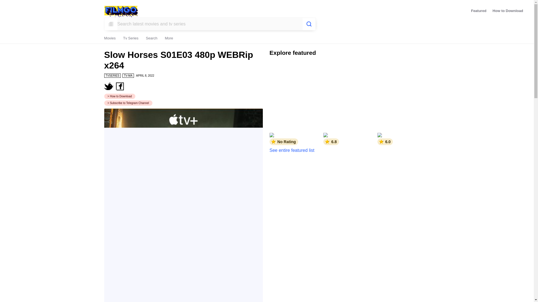 The width and height of the screenshot is (538, 302). What do you see at coordinates (131, 39) in the screenshot?
I see `Tv Series` at bounding box center [131, 39].